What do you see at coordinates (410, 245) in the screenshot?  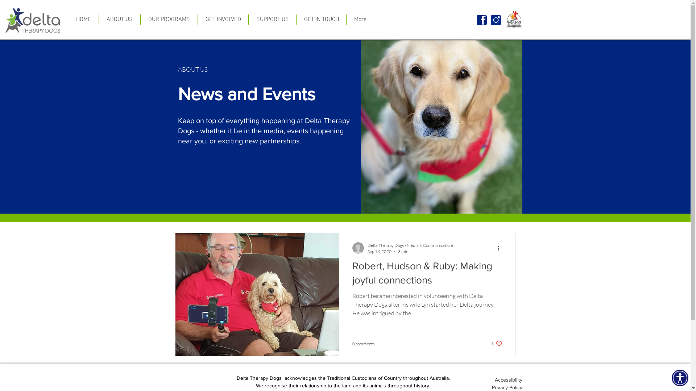 I see `Delta Therapy Dogs - Media & Communications` at bounding box center [410, 245].